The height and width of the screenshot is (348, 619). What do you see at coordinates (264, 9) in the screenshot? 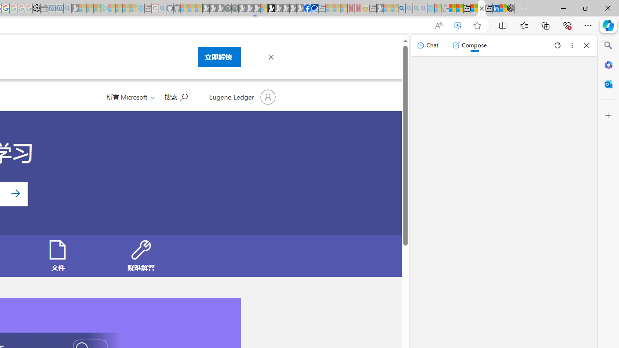
I see `Sign in to your account - Sleeping` at bounding box center [264, 9].